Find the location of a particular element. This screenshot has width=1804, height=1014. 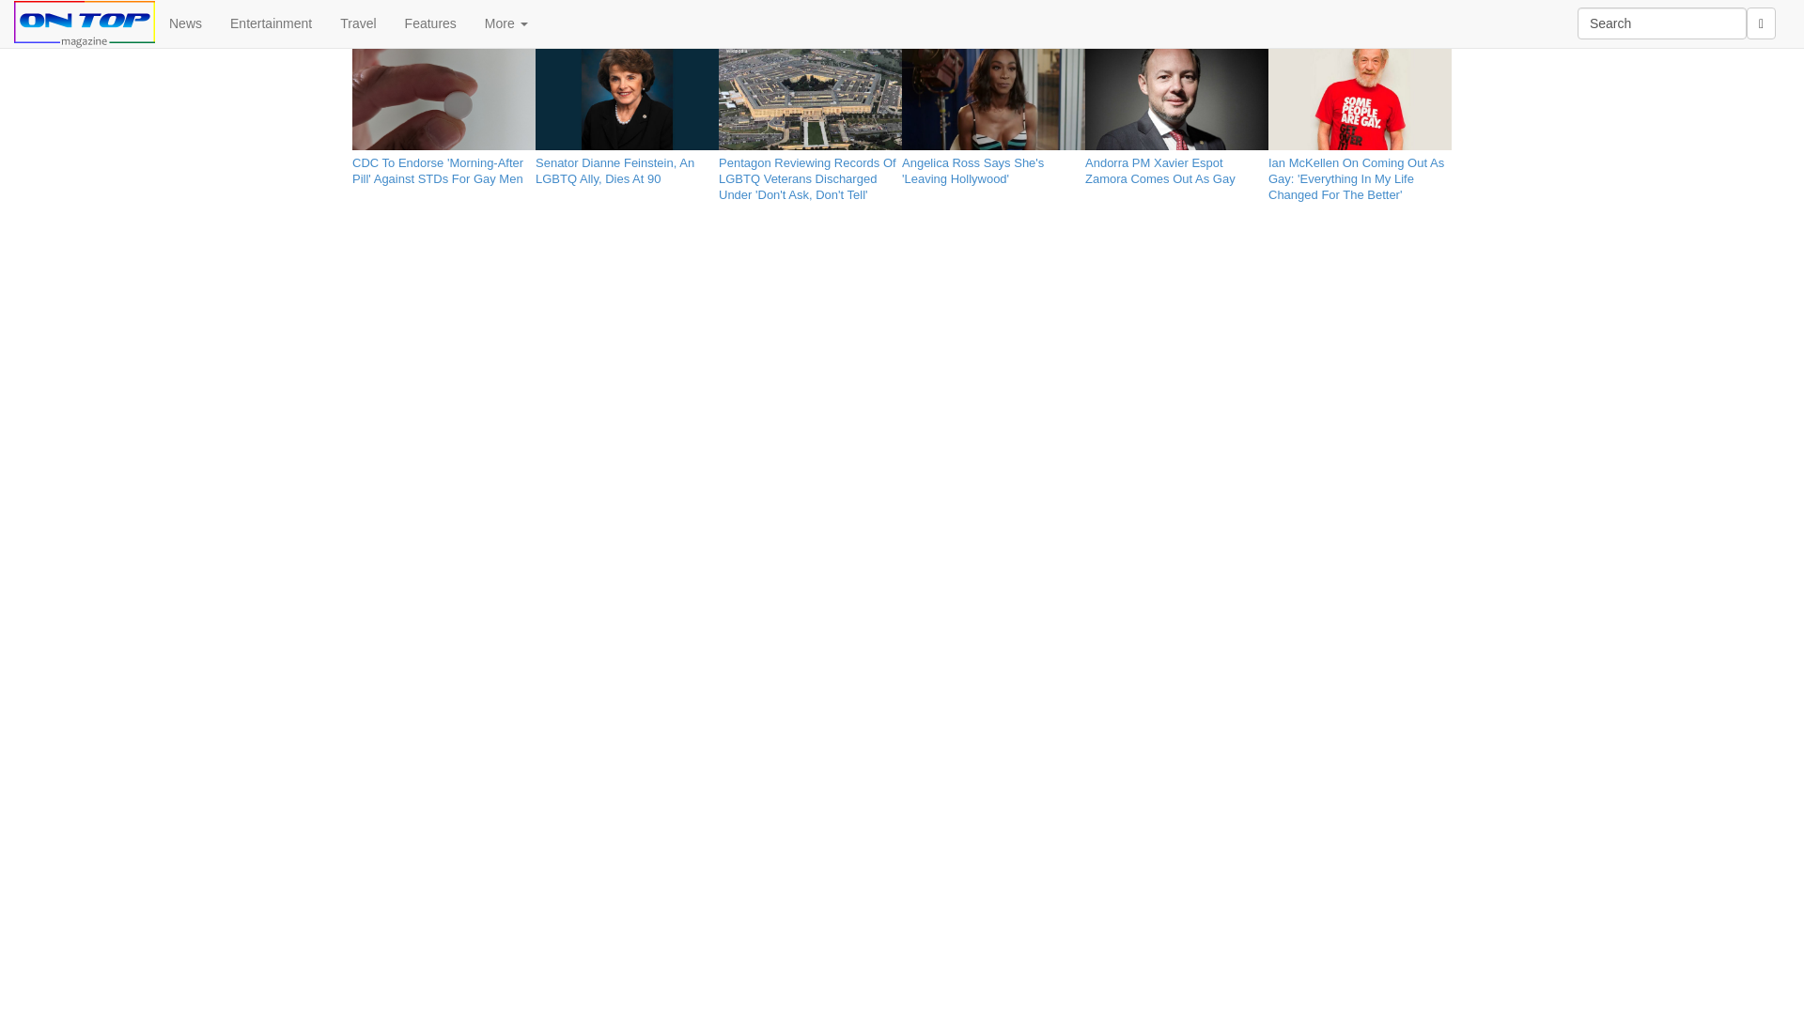

Search by keyword is located at coordinates (1661, 23).